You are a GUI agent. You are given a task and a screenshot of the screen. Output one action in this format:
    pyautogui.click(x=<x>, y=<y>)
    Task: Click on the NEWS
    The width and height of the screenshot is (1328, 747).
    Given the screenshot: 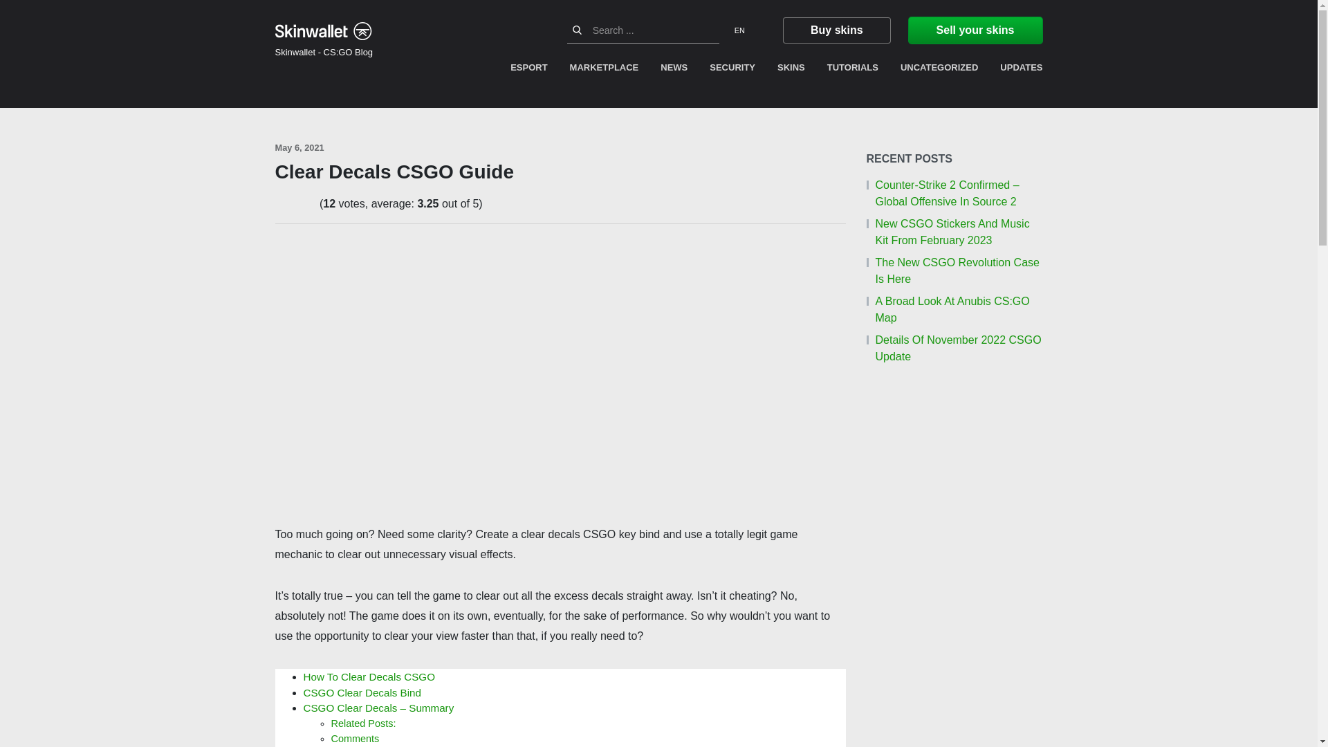 What is the action you would take?
    pyautogui.click(x=674, y=67)
    